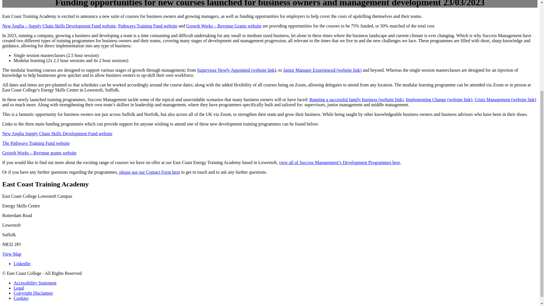 The image size is (544, 306). What do you see at coordinates (150, 172) in the screenshot?
I see `please use our Contact Form here` at bounding box center [150, 172].